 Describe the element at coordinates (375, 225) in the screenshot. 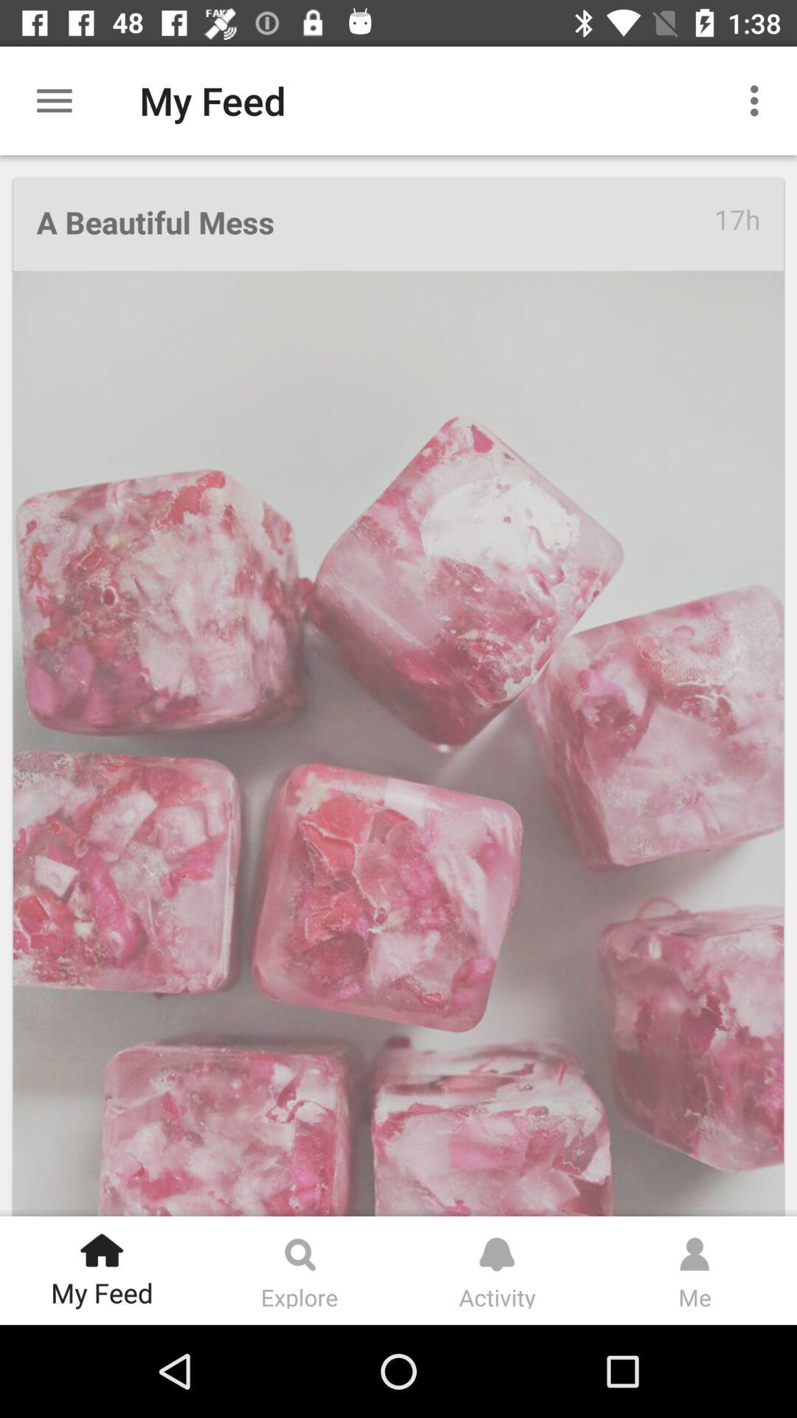

I see `swipe until the a beautiful mess item` at that location.